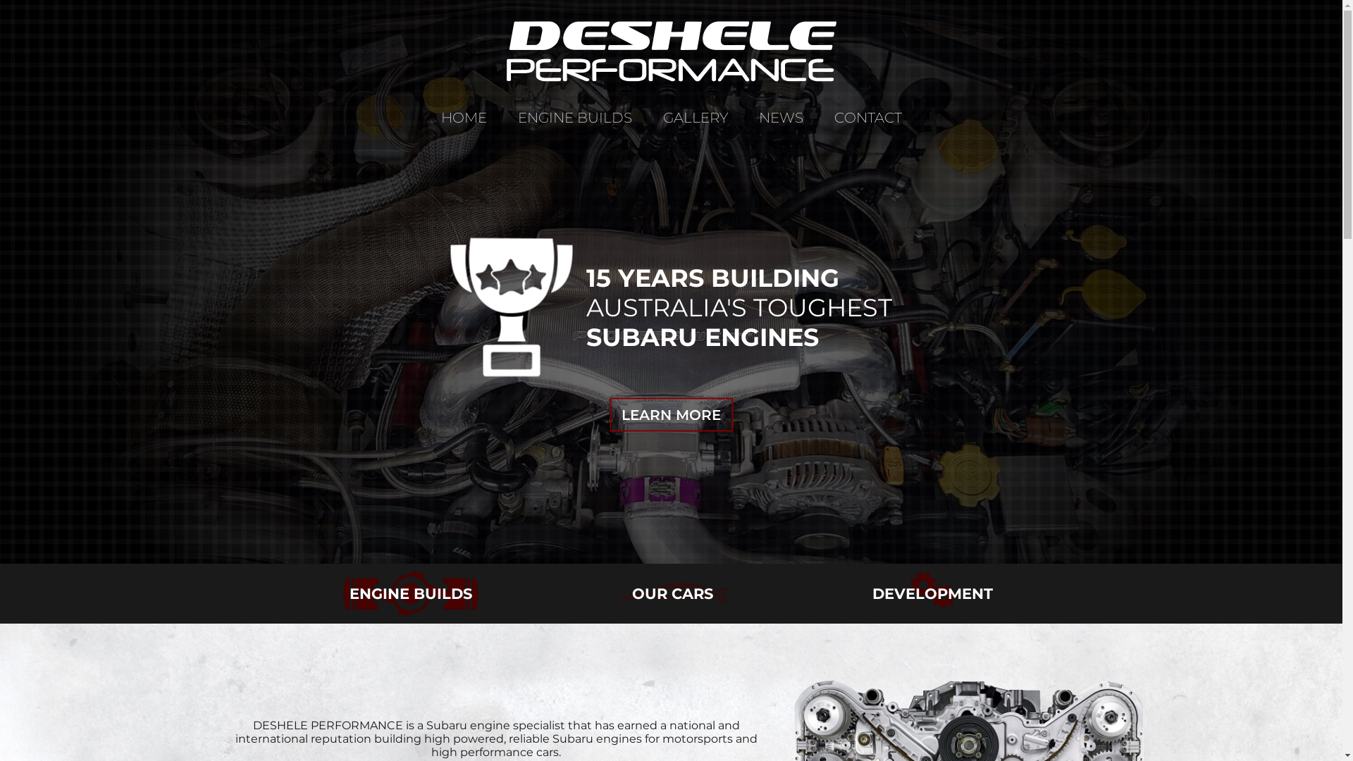 This screenshot has width=1353, height=761. Describe the element at coordinates (575, 118) in the screenshot. I see `ENGINE BUILDS` at that location.